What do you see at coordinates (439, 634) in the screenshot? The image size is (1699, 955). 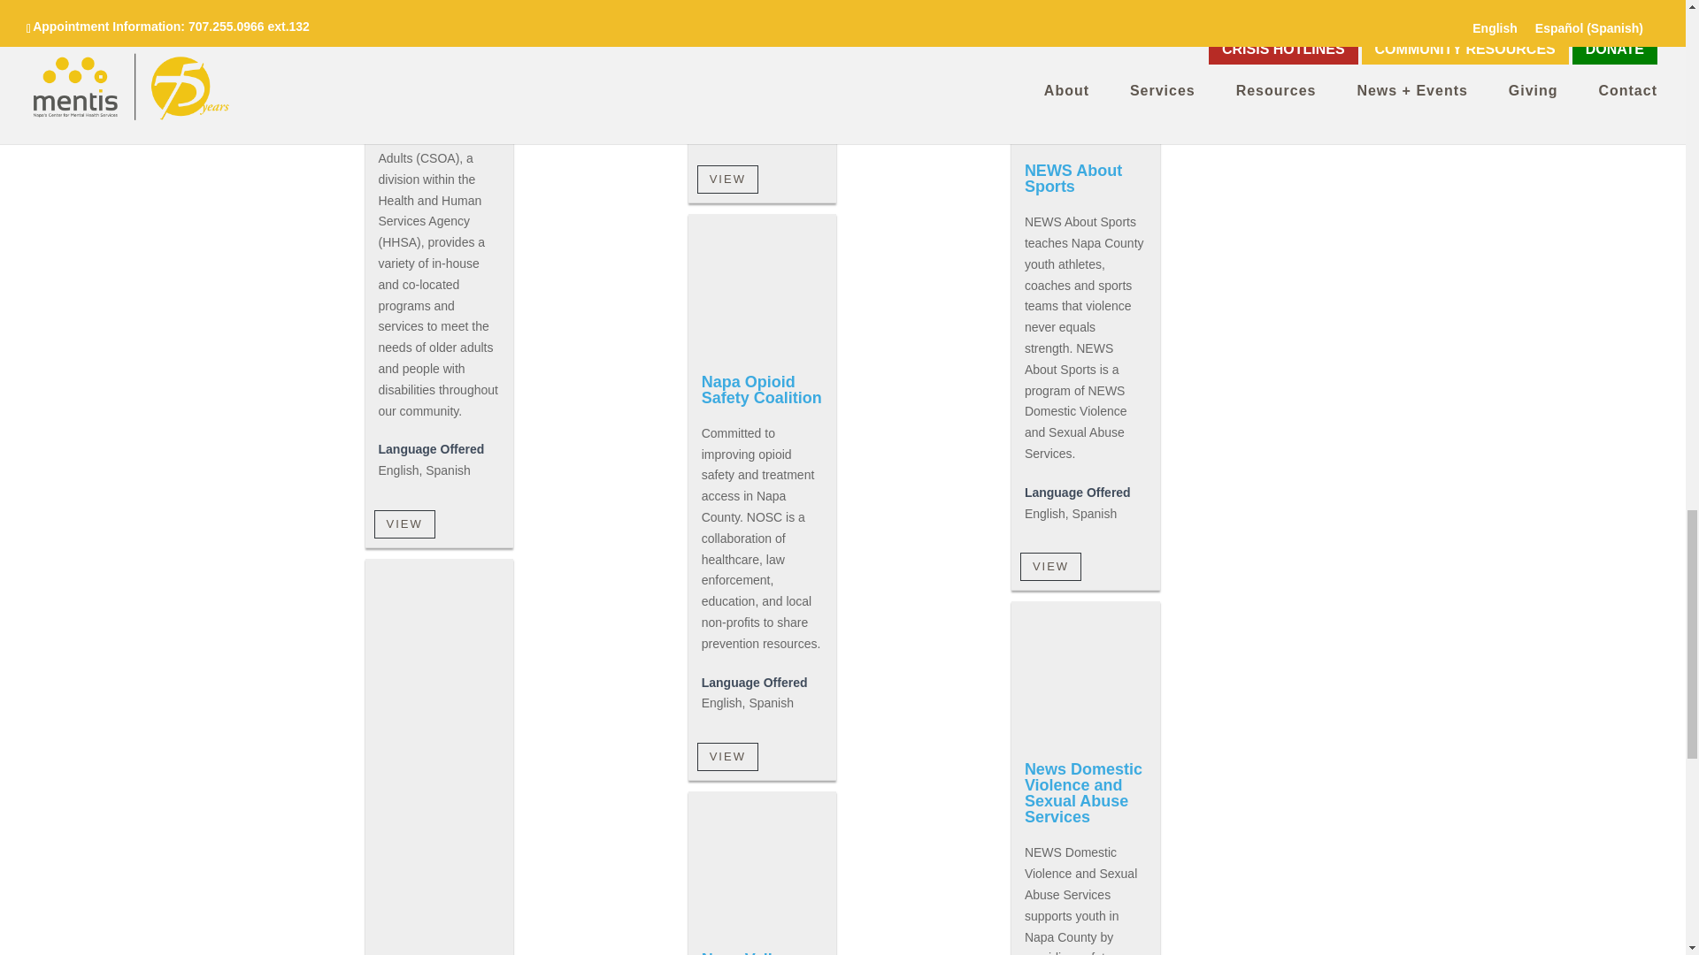 I see `NCOE Logo` at bounding box center [439, 634].